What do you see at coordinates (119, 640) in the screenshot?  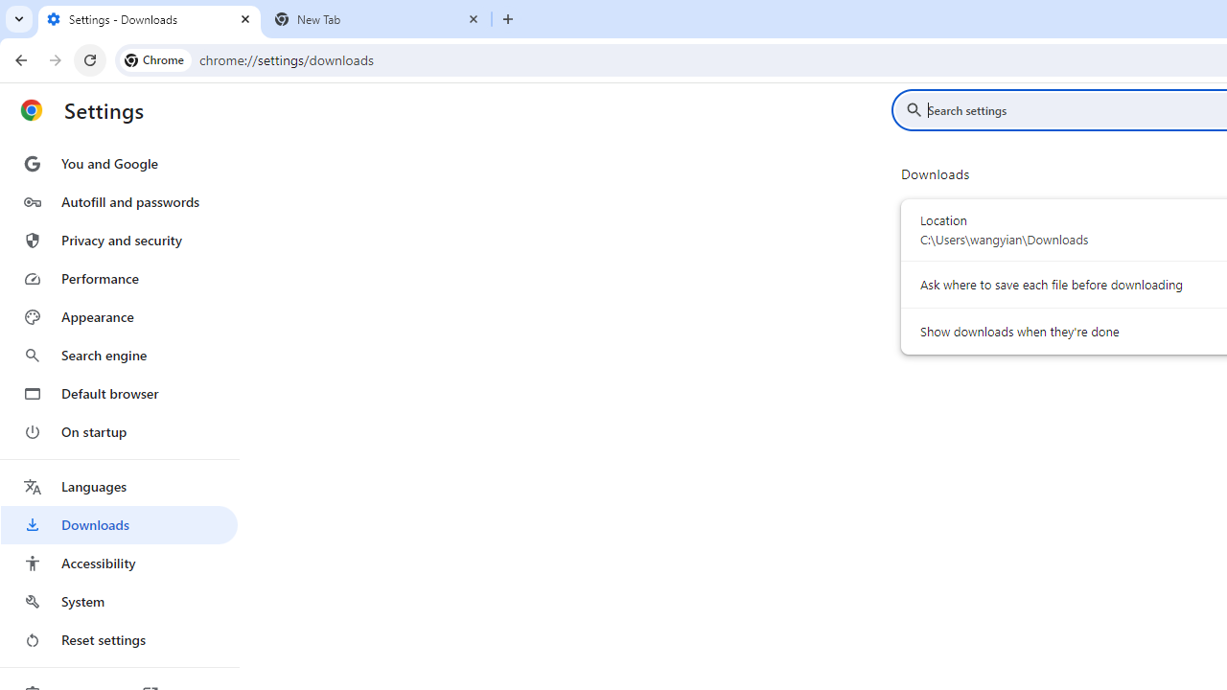 I see `Reset settings` at bounding box center [119, 640].